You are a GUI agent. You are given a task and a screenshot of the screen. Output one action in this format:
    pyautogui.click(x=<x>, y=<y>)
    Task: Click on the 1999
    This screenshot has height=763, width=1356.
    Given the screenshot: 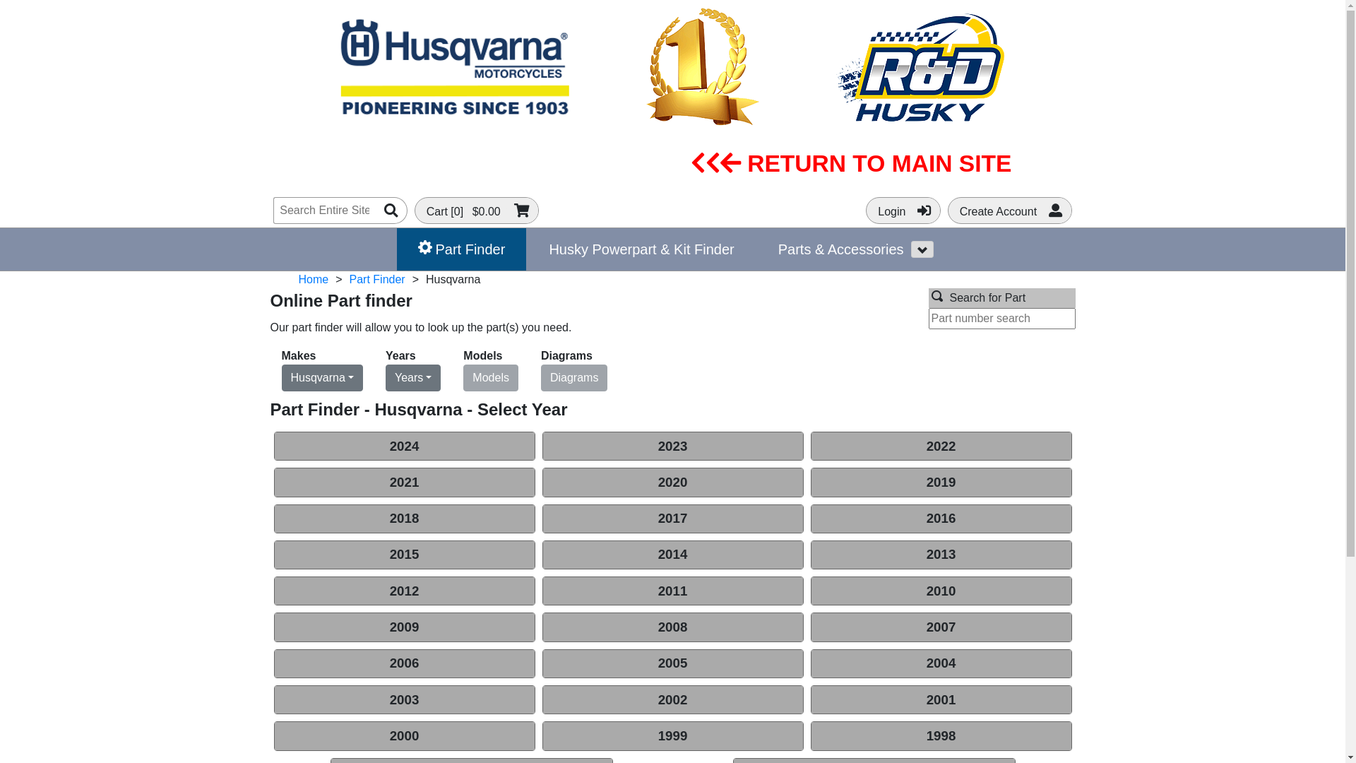 What is the action you would take?
    pyautogui.click(x=672, y=736)
    